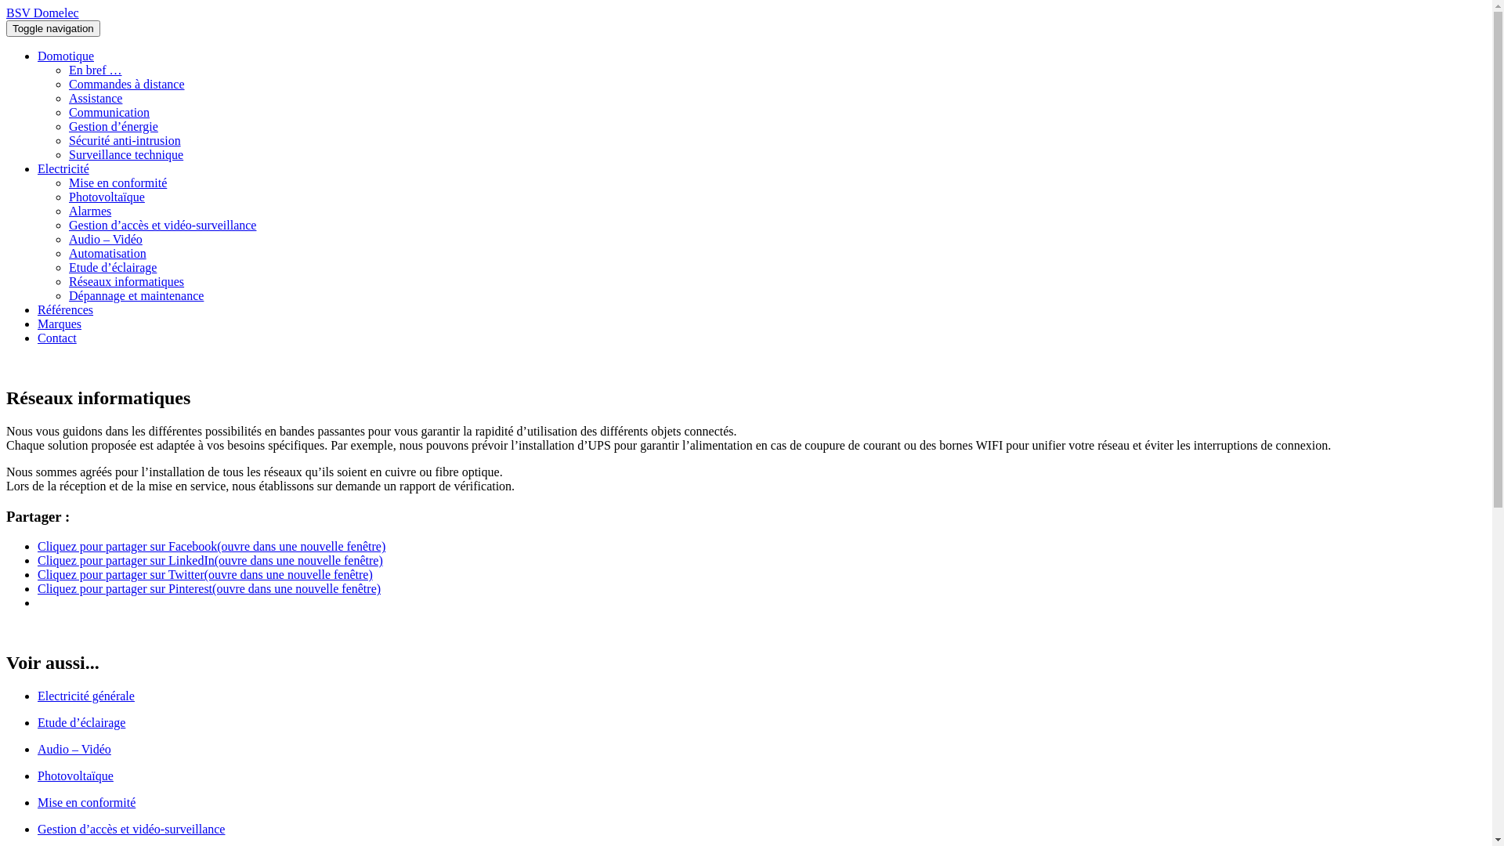 Image resolution: width=1504 pixels, height=846 pixels. Describe the element at coordinates (110, 113) in the screenshot. I see `Communication` at that location.